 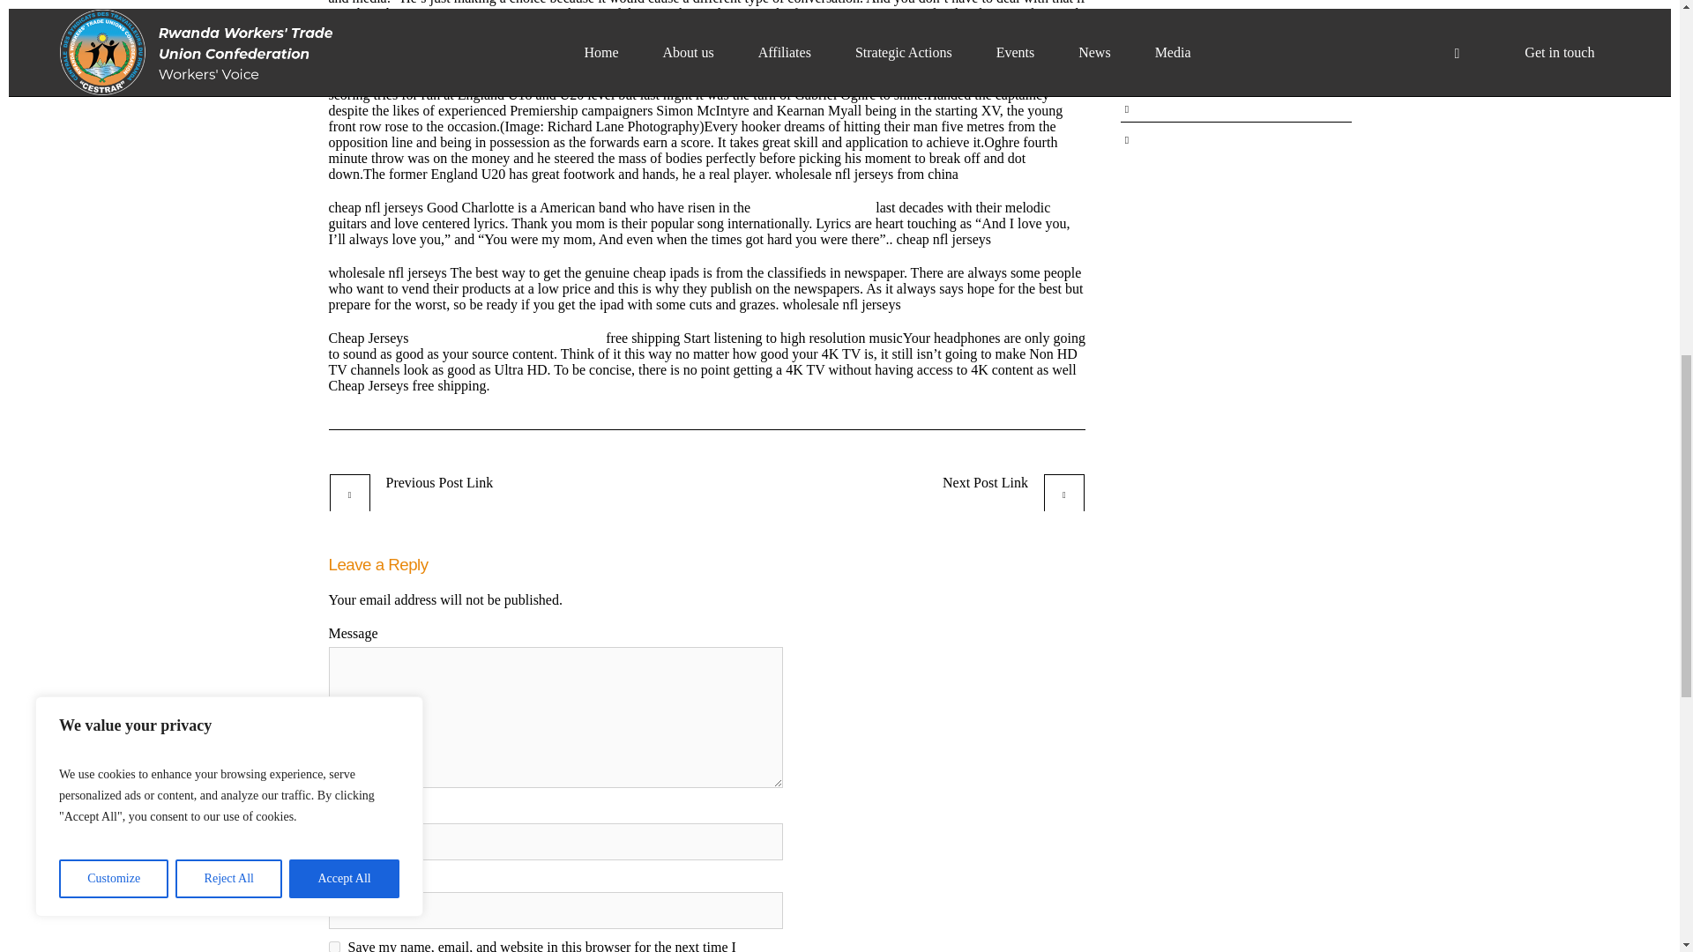 What do you see at coordinates (481, 492) in the screenshot?
I see `Plus, exclusive news and analysis every day` at bounding box center [481, 492].